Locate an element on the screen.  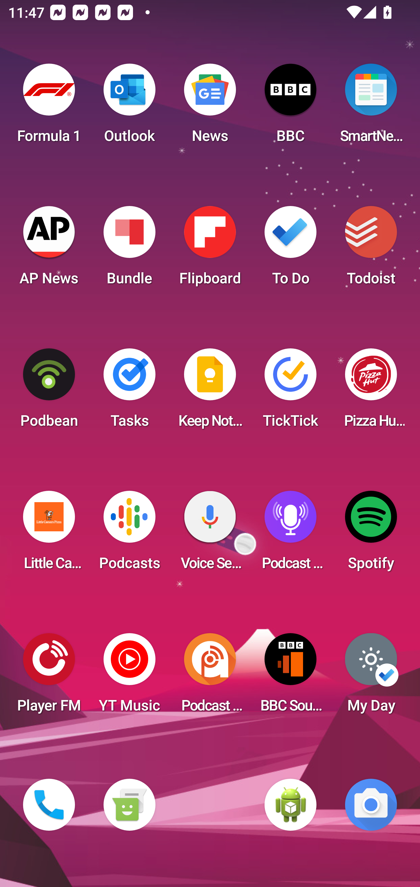
Flipboard is located at coordinates (210, 249).